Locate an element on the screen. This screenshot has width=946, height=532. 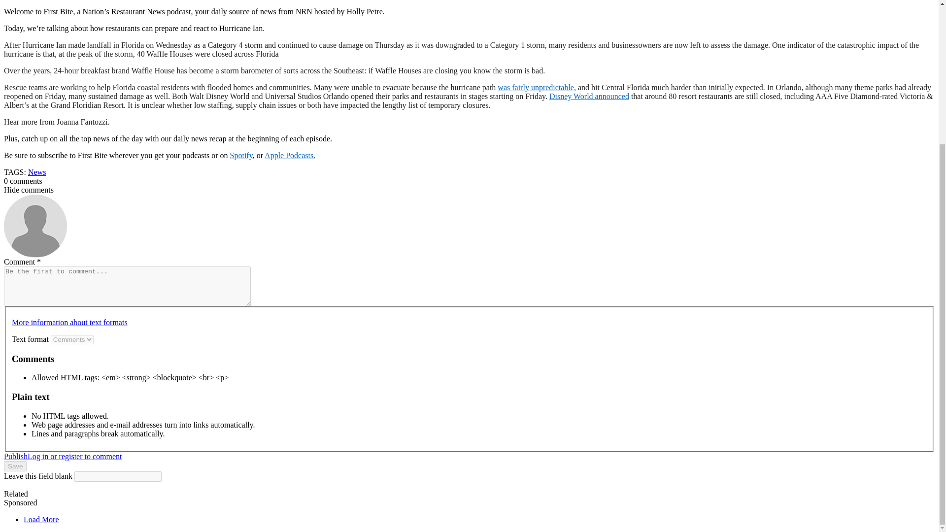
Log in or register to comment is located at coordinates (74, 456).